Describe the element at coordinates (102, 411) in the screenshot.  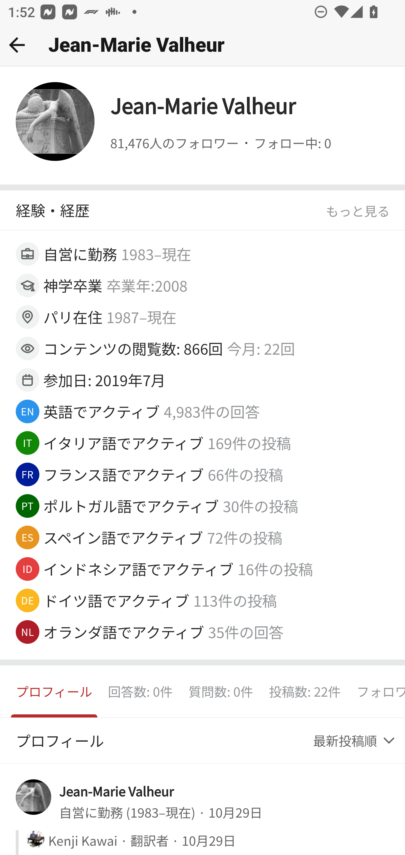
I see `英語でアクティブ 英語 でアクティブ` at that location.